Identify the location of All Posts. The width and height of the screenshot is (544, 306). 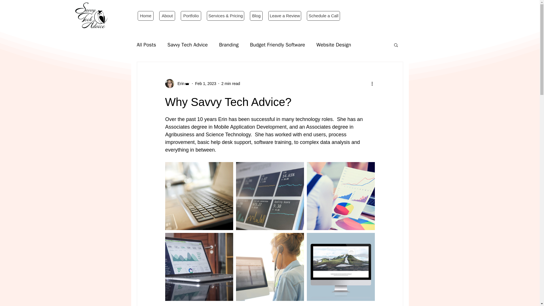
(146, 44).